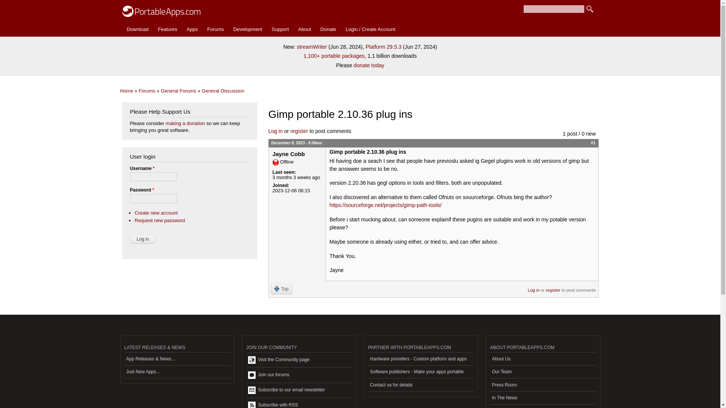 Image resolution: width=726 pixels, height=408 pixels. I want to click on Top, so click(281, 289).